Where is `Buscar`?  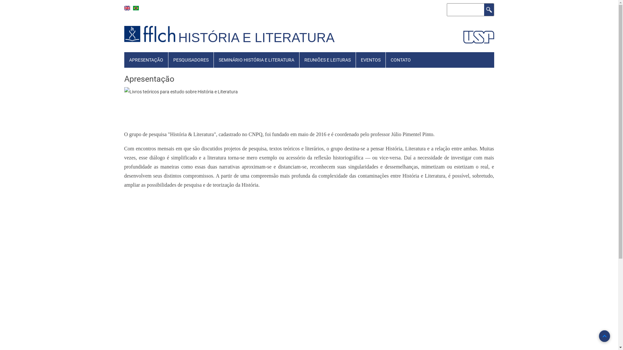
Buscar is located at coordinates (489, 10).